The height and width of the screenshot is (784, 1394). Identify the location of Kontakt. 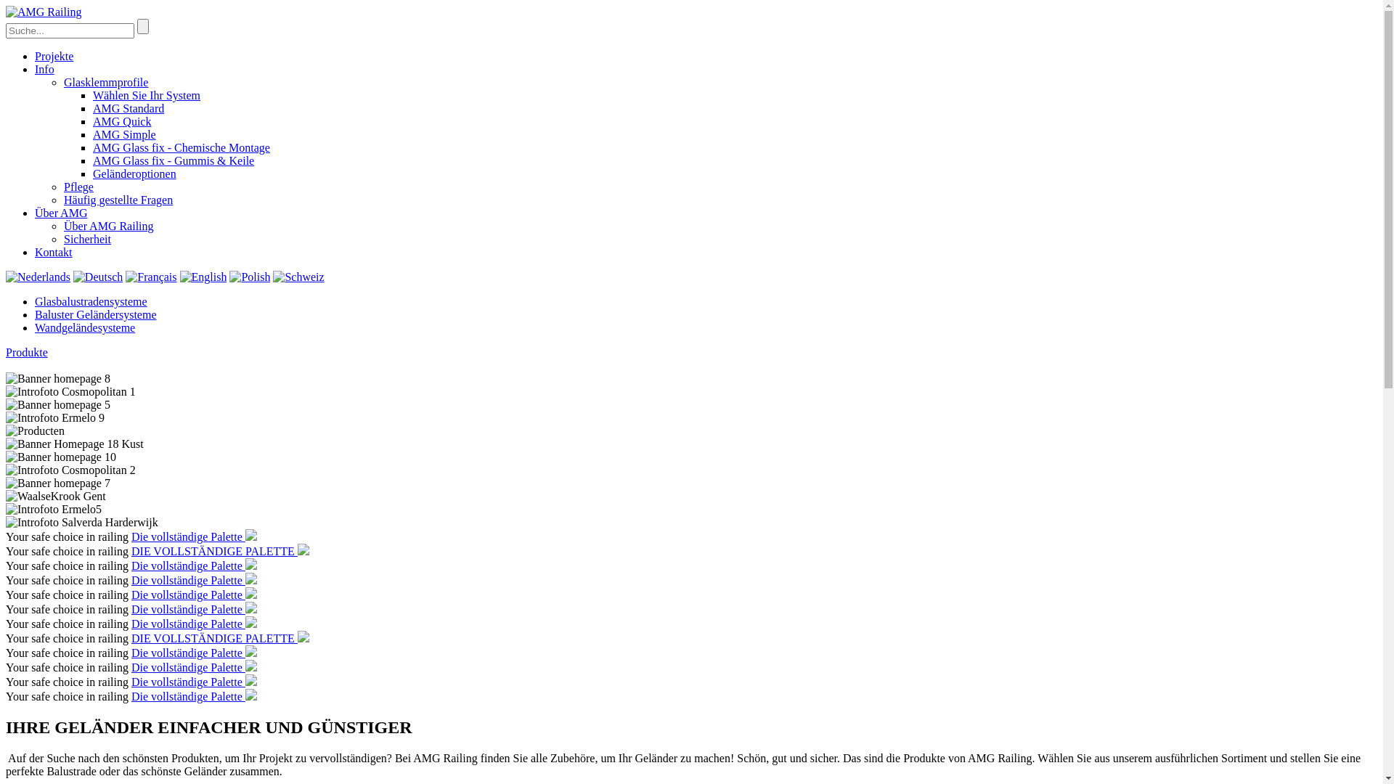
(54, 253).